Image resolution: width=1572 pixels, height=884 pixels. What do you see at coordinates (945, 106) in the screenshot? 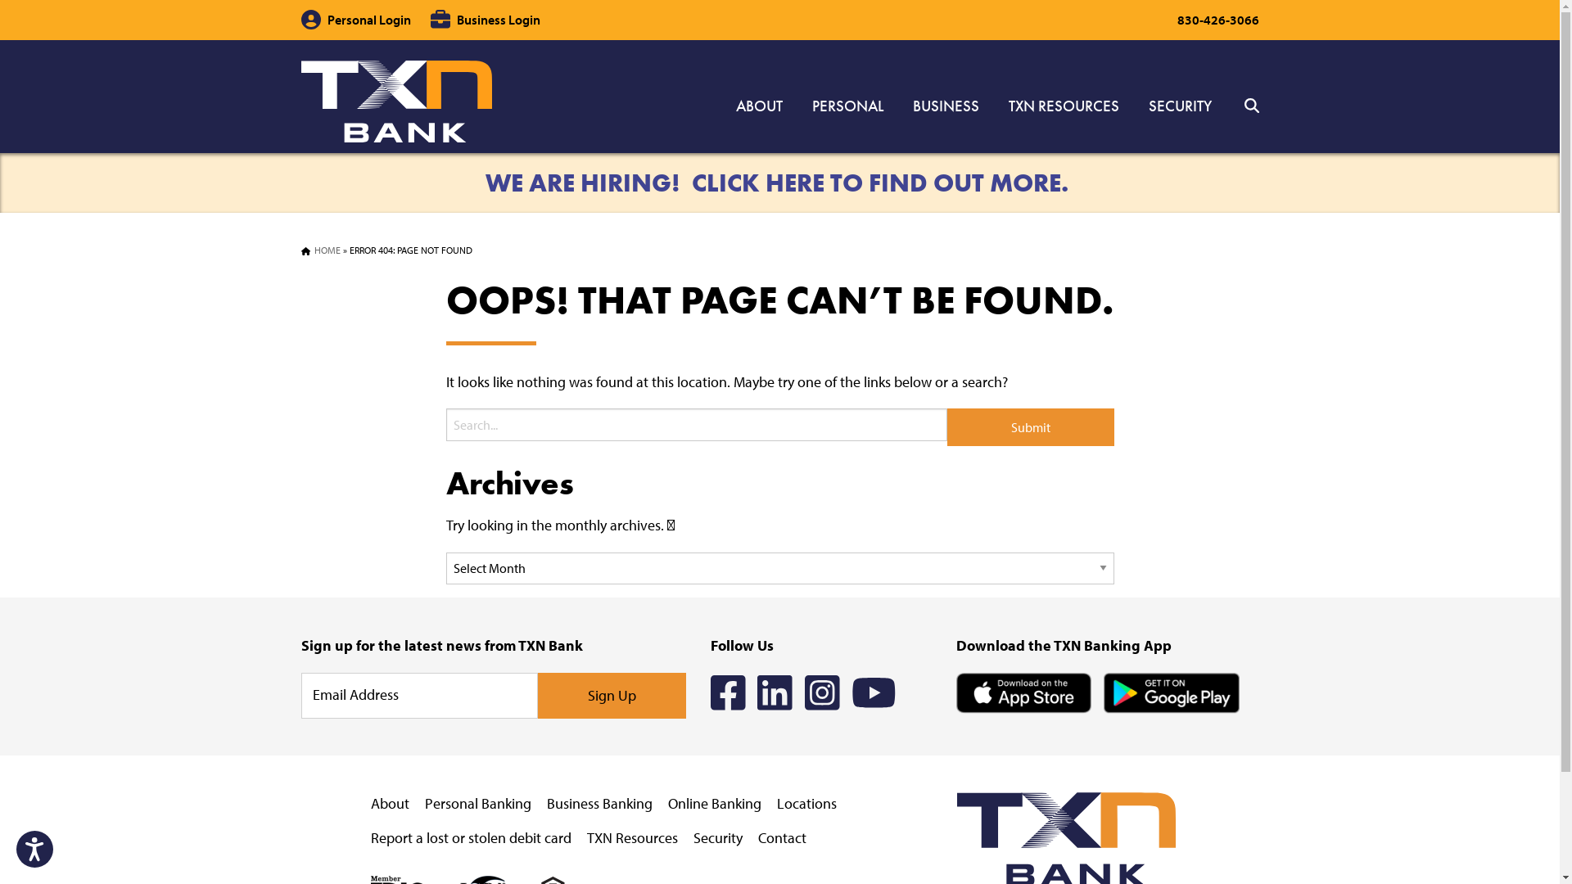
I see `BUSINESS` at bounding box center [945, 106].